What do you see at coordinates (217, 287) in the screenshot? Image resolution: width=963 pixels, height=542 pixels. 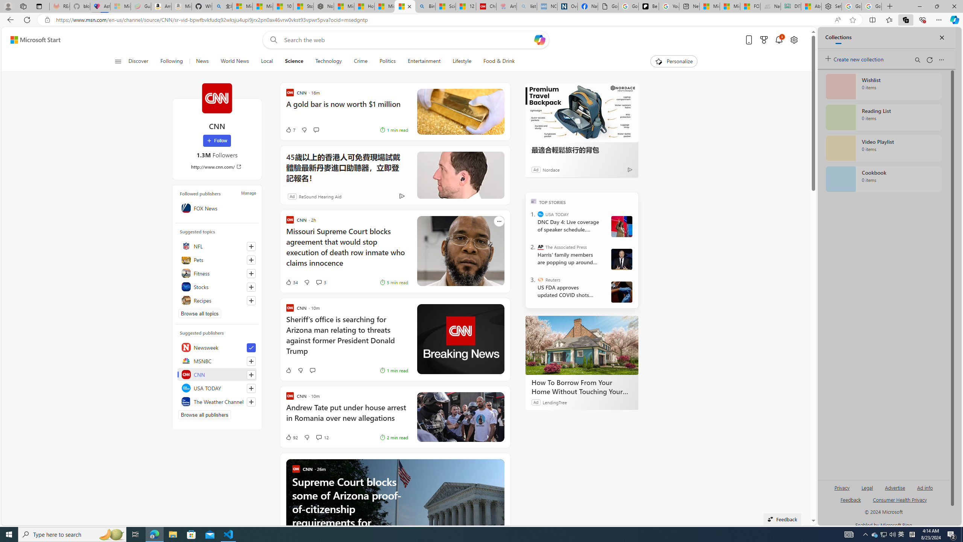 I see `Stocks` at bounding box center [217, 287].